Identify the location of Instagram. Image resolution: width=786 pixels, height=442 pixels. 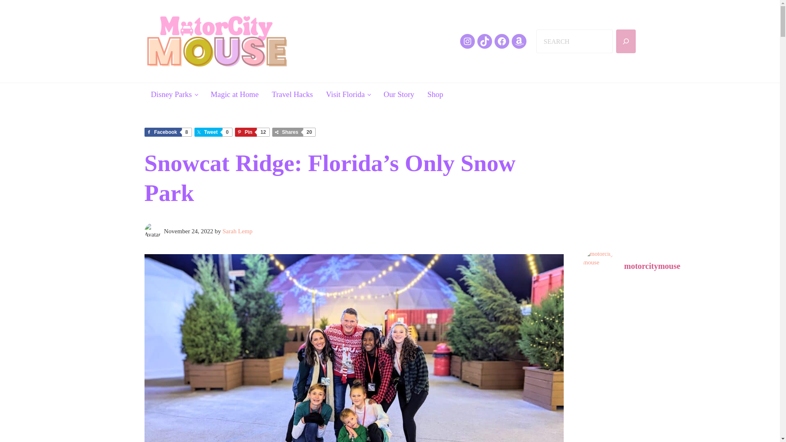
(252, 132).